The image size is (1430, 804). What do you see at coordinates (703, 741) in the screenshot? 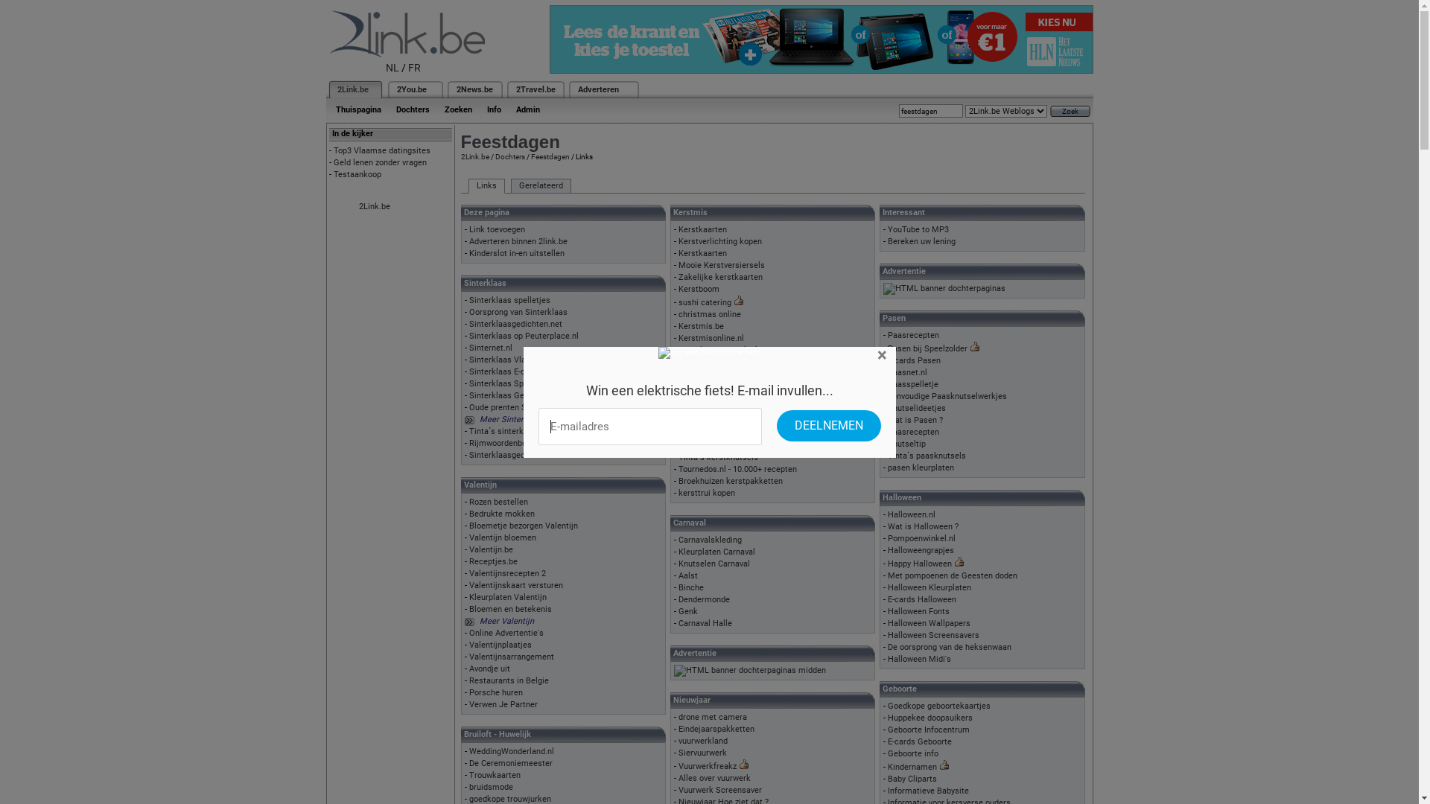
I see `vuurwerkland` at bounding box center [703, 741].